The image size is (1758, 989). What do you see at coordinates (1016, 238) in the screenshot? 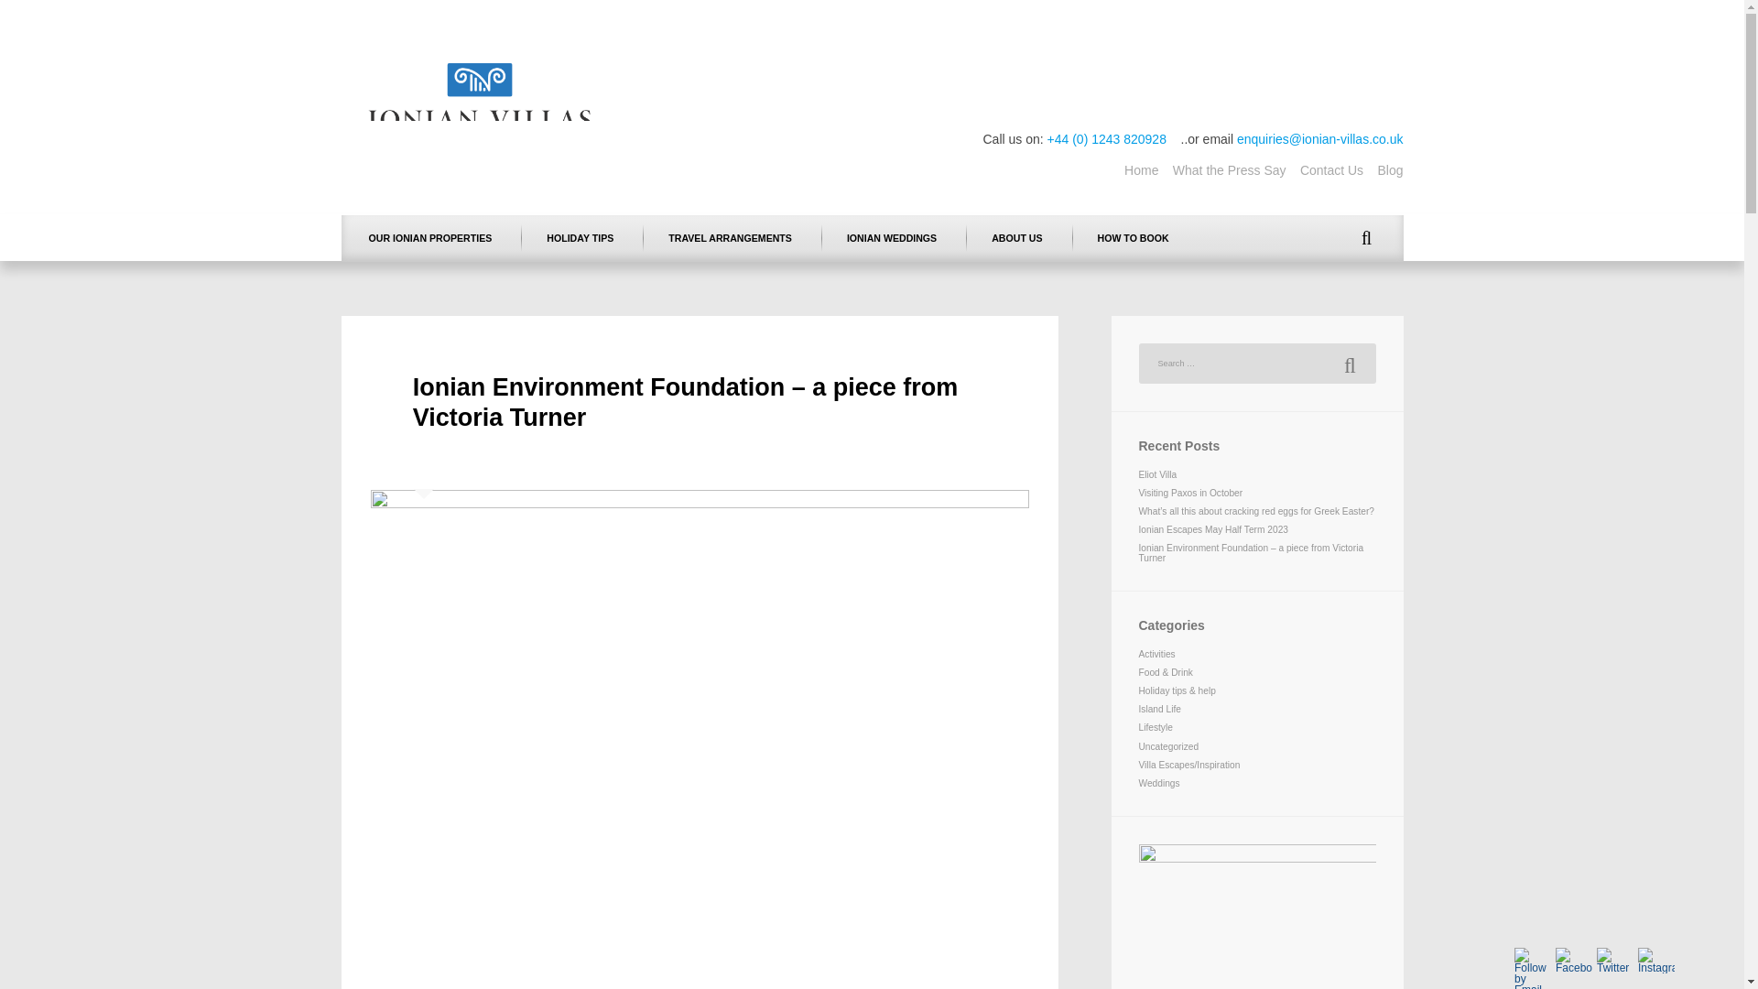
I see `ABOUT US` at bounding box center [1016, 238].